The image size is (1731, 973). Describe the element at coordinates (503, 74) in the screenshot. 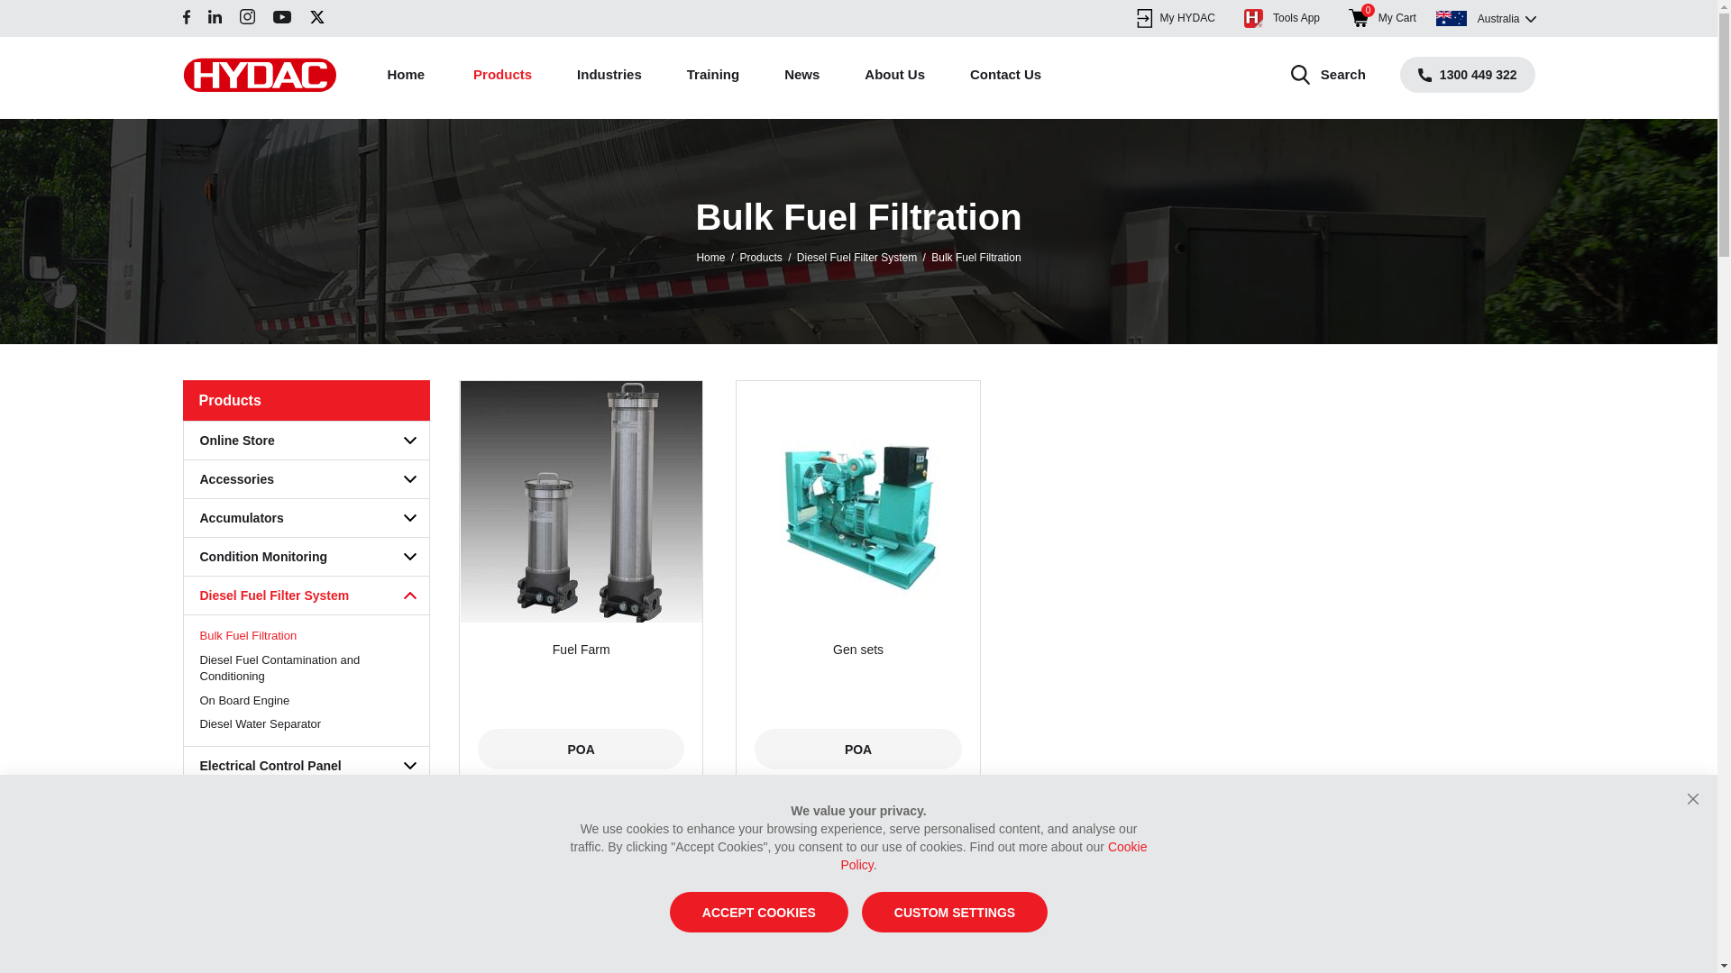

I see `Products` at that location.